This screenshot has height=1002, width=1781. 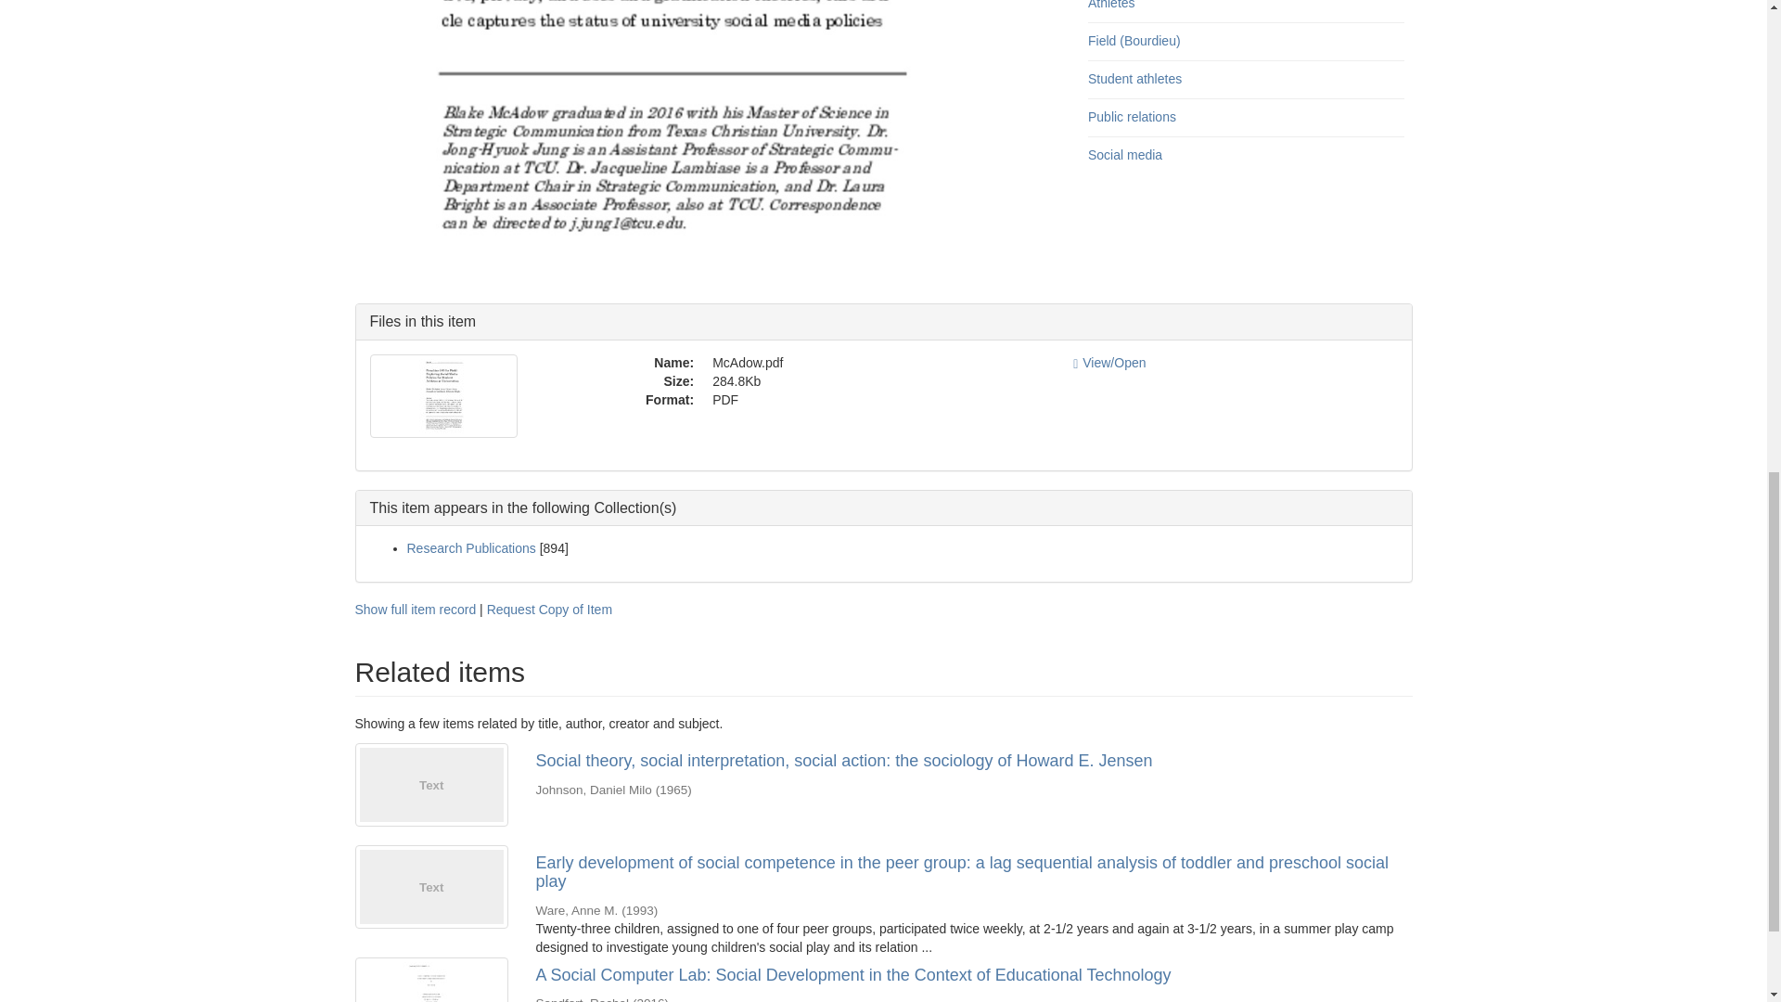 I want to click on Athletes, so click(x=1111, y=5).